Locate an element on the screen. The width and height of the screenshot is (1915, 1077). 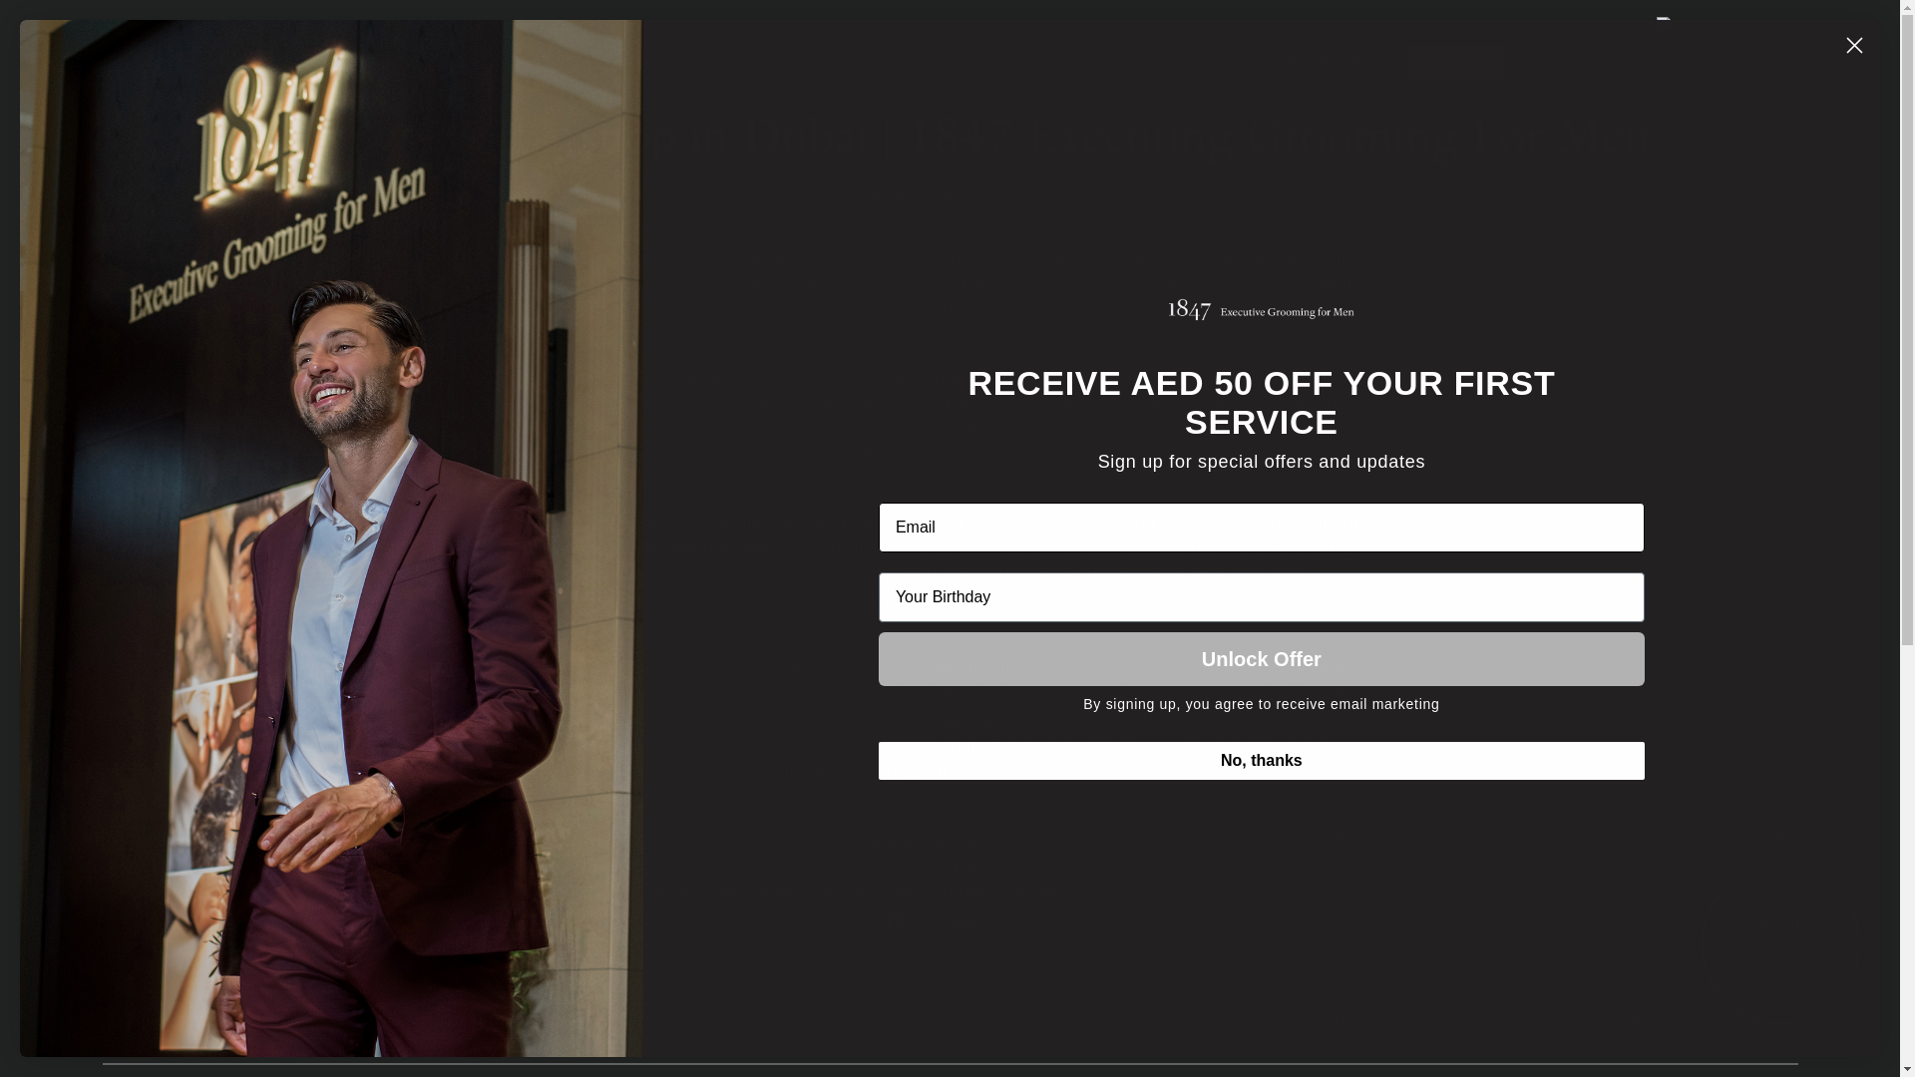
Buy Voucher is located at coordinates (874, 62).